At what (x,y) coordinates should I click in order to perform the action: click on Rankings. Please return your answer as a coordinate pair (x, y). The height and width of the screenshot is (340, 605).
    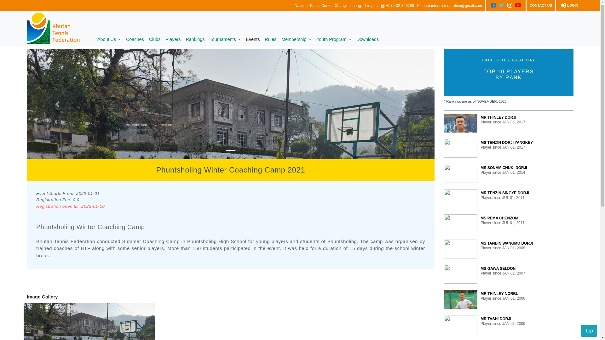
    Looking at the image, I should click on (195, 40).